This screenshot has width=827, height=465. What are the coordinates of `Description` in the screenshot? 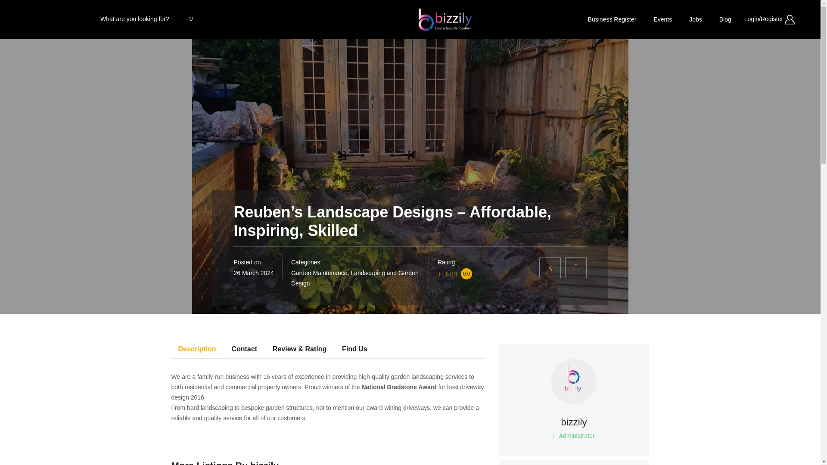 It's located at (574, 421).